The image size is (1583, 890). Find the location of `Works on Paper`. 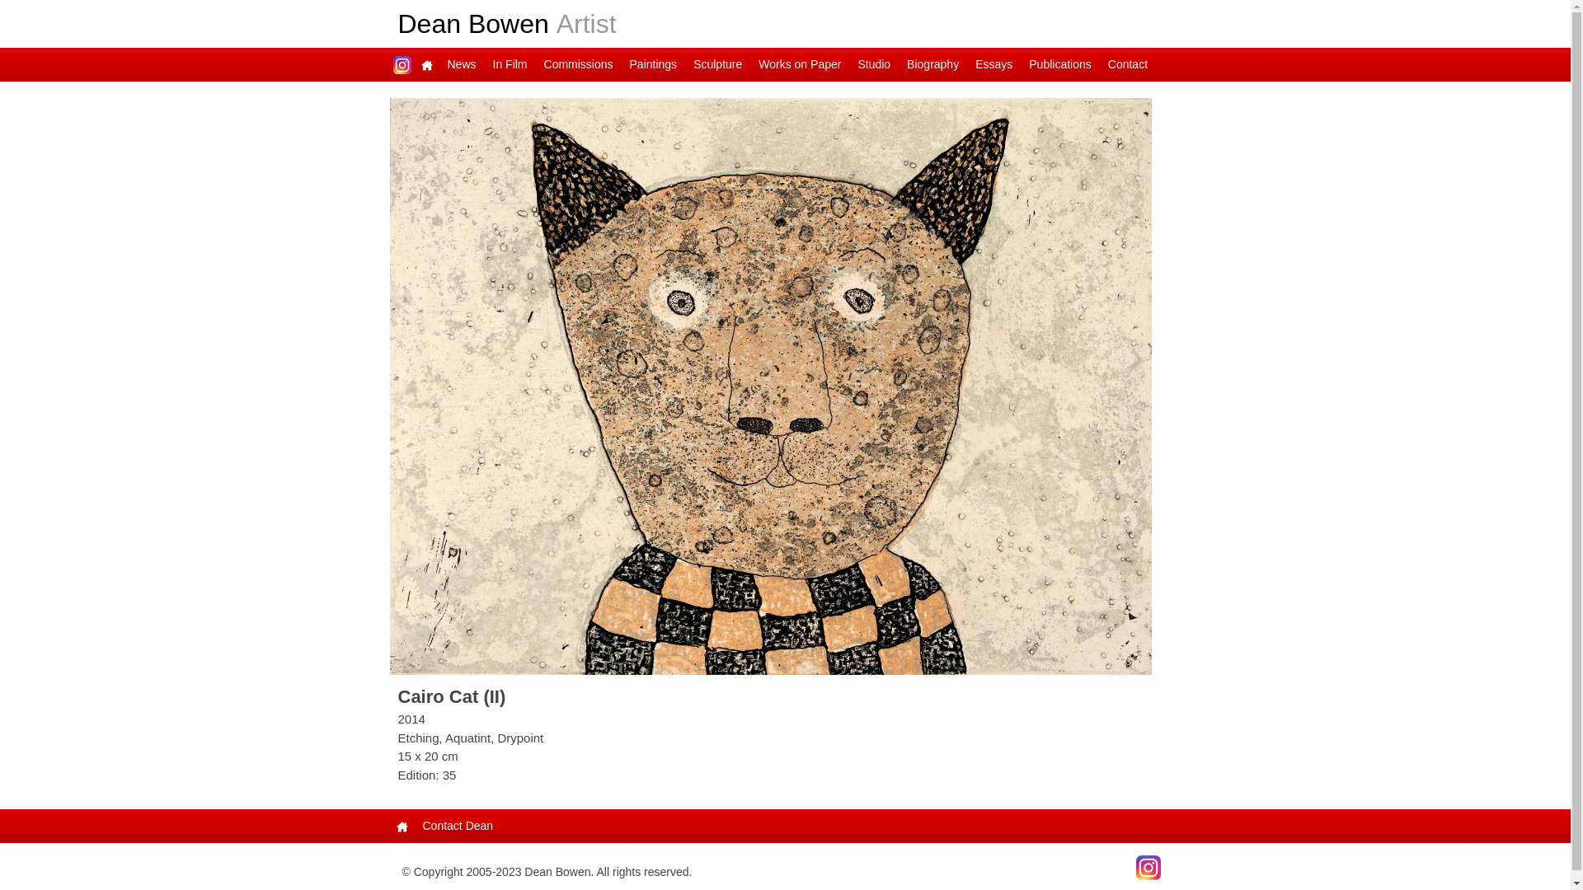

Works on Paper is located at coordinates (800, 64).